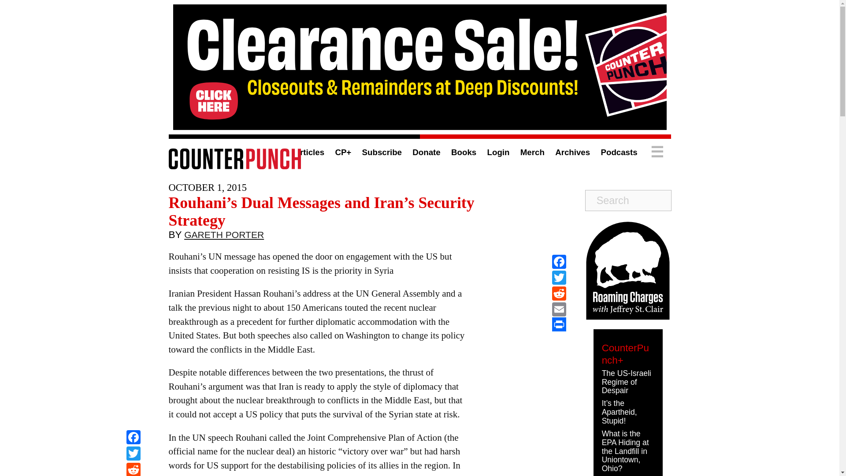  What do you see at coordinates (498, 152) in the screenshot?
I see `Login` at bounding box center [498, 152].